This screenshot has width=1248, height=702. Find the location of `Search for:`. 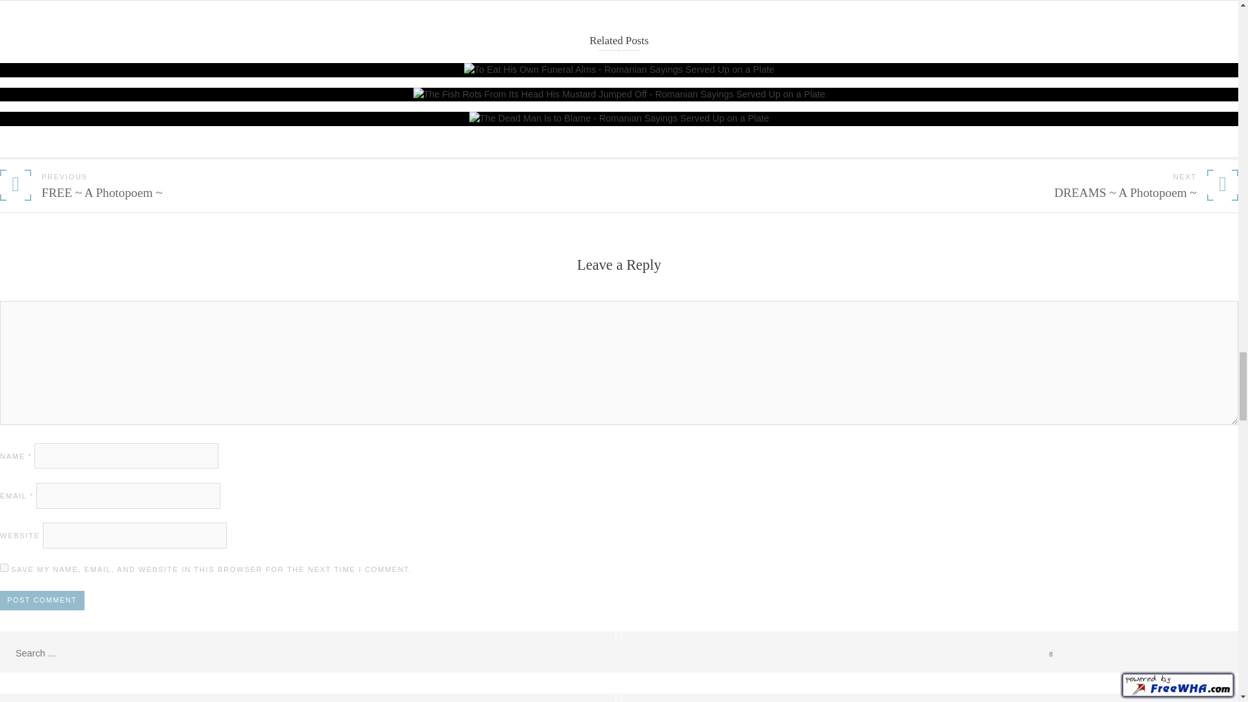

Search for: is located at coordinates (73, 654).